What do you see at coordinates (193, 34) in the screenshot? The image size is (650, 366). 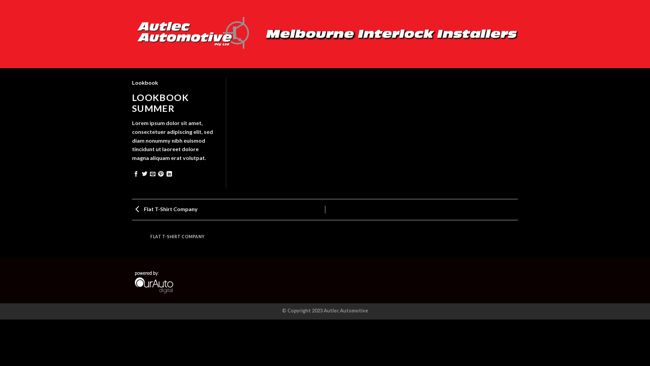 I see `Autlec Automotive - Interlock Installers` at bounding box center [193, 34].